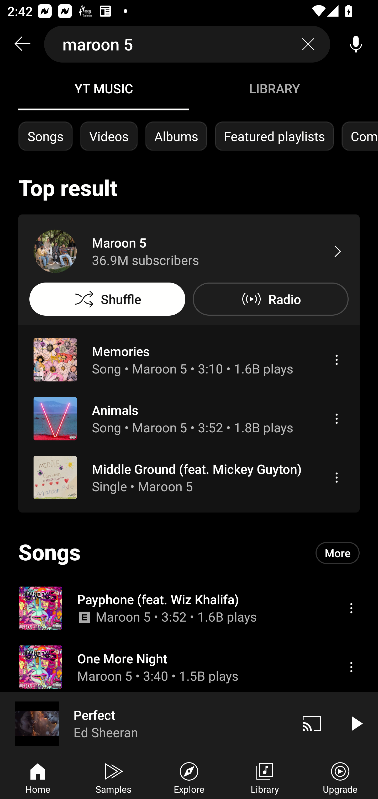 This screenshot has height=799, width=378. I want to click on Menu, so click(351, 667).